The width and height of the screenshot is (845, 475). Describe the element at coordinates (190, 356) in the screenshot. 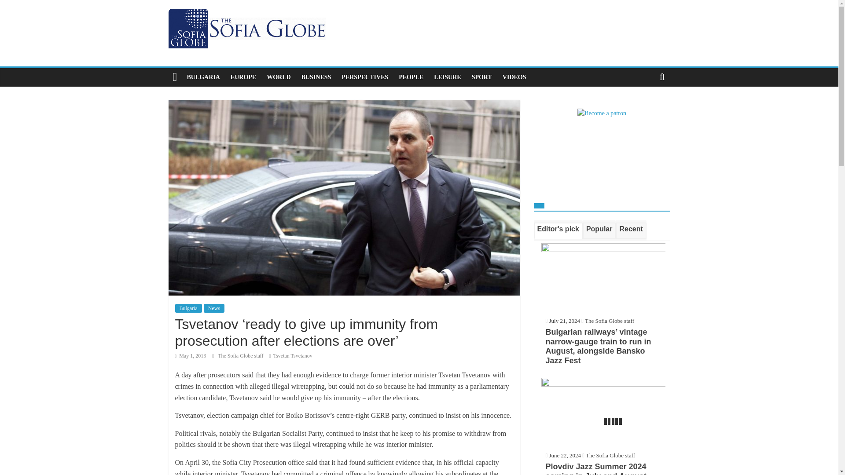

I see `12:03 PM` at that location.